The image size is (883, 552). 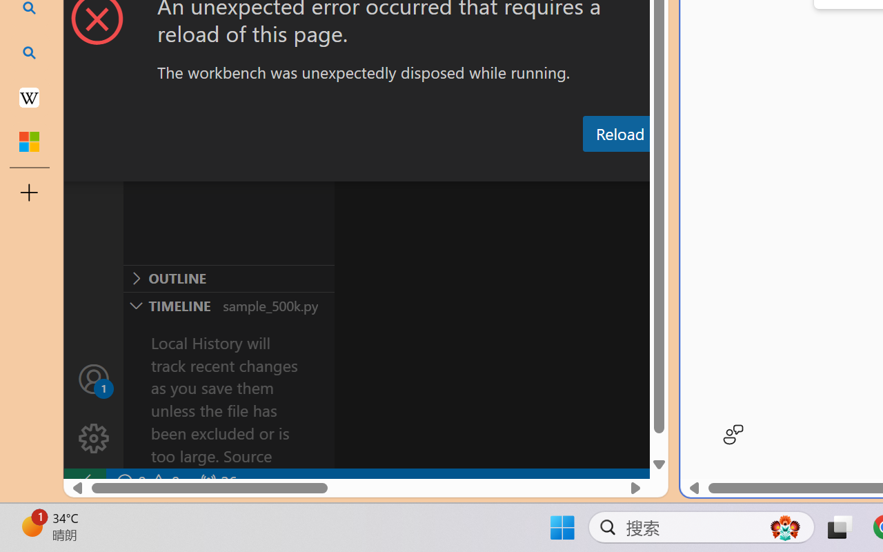 I want to click on Manage, so click(x=94, y=408).